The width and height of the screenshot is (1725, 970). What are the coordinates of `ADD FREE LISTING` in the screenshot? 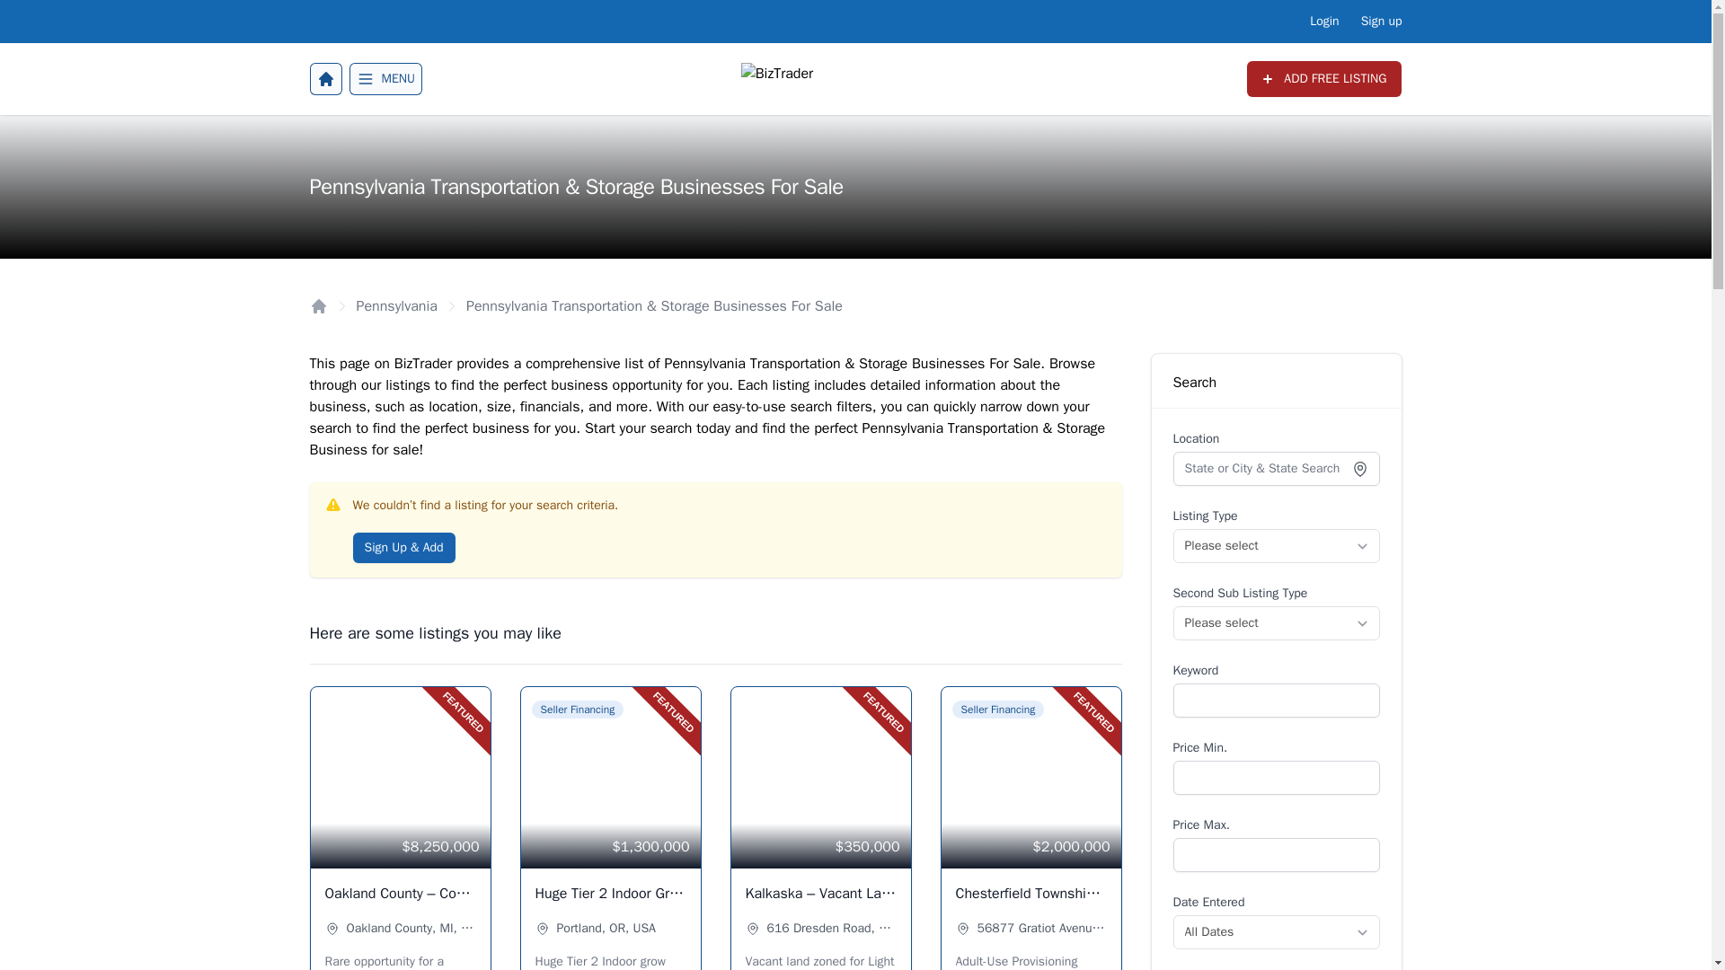 It's located at (1324, 79).